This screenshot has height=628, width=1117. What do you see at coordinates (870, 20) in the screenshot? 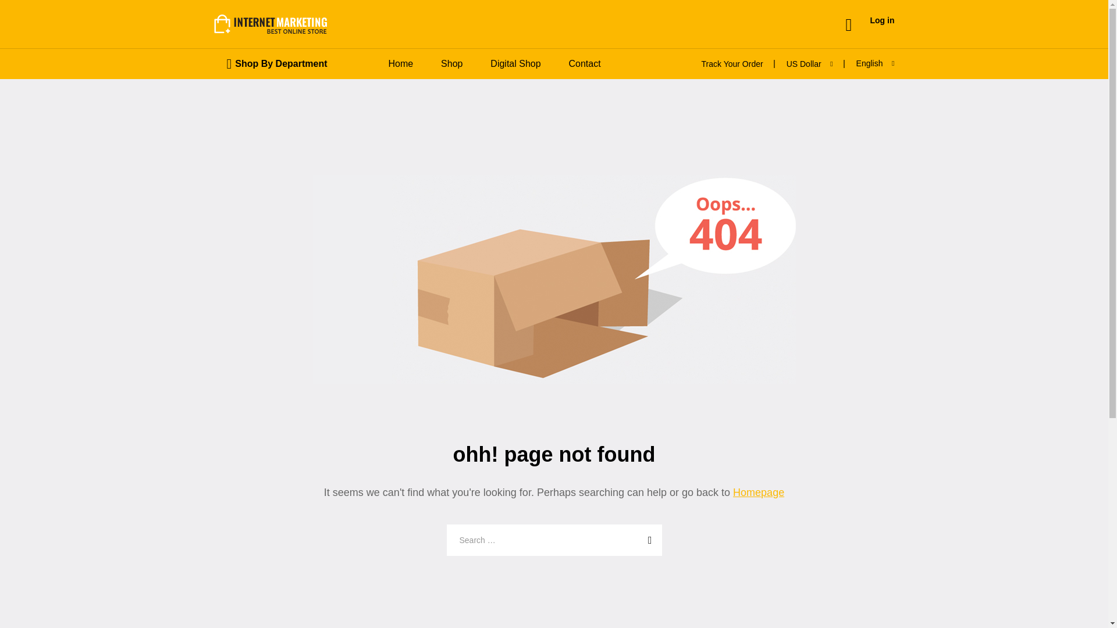
I see `Log in` at bounding box center [870, 20].